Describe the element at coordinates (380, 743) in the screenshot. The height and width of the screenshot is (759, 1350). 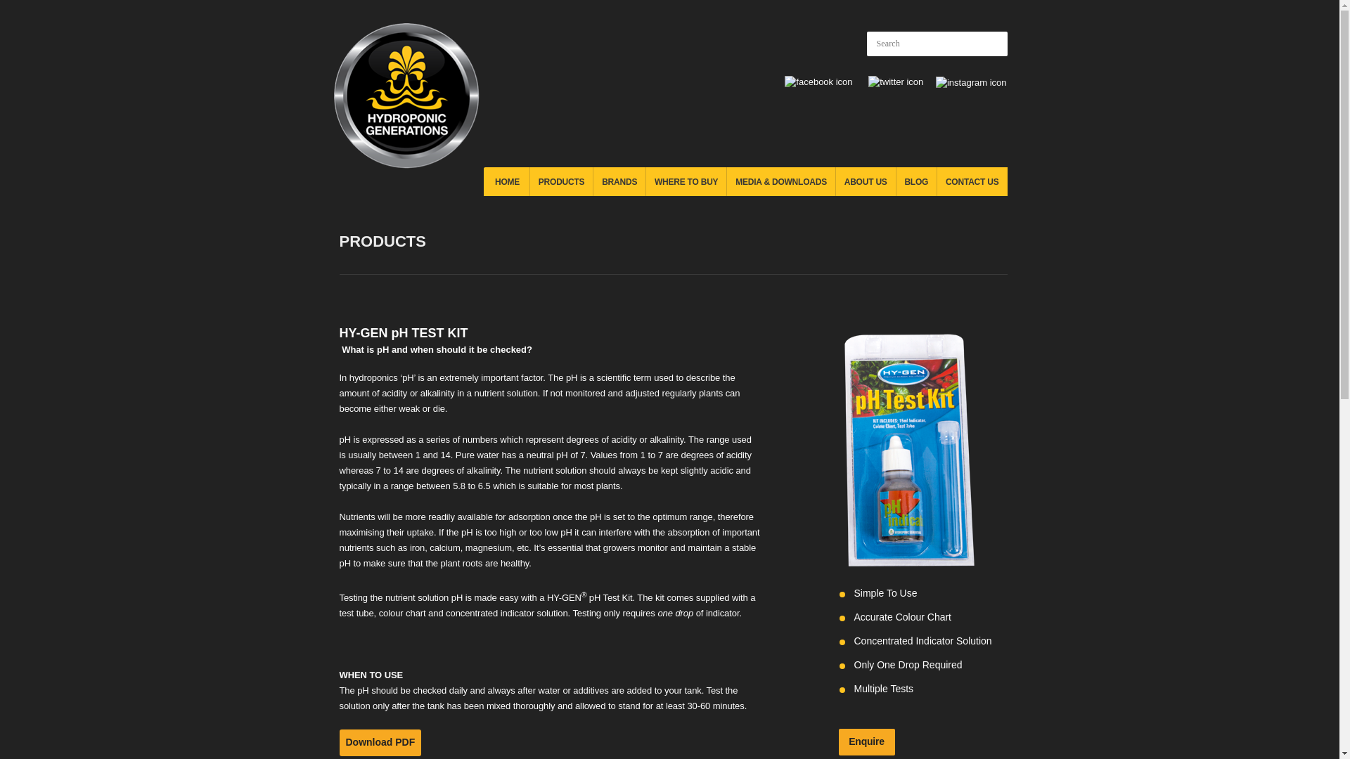
I see `Download PDF` at that location.